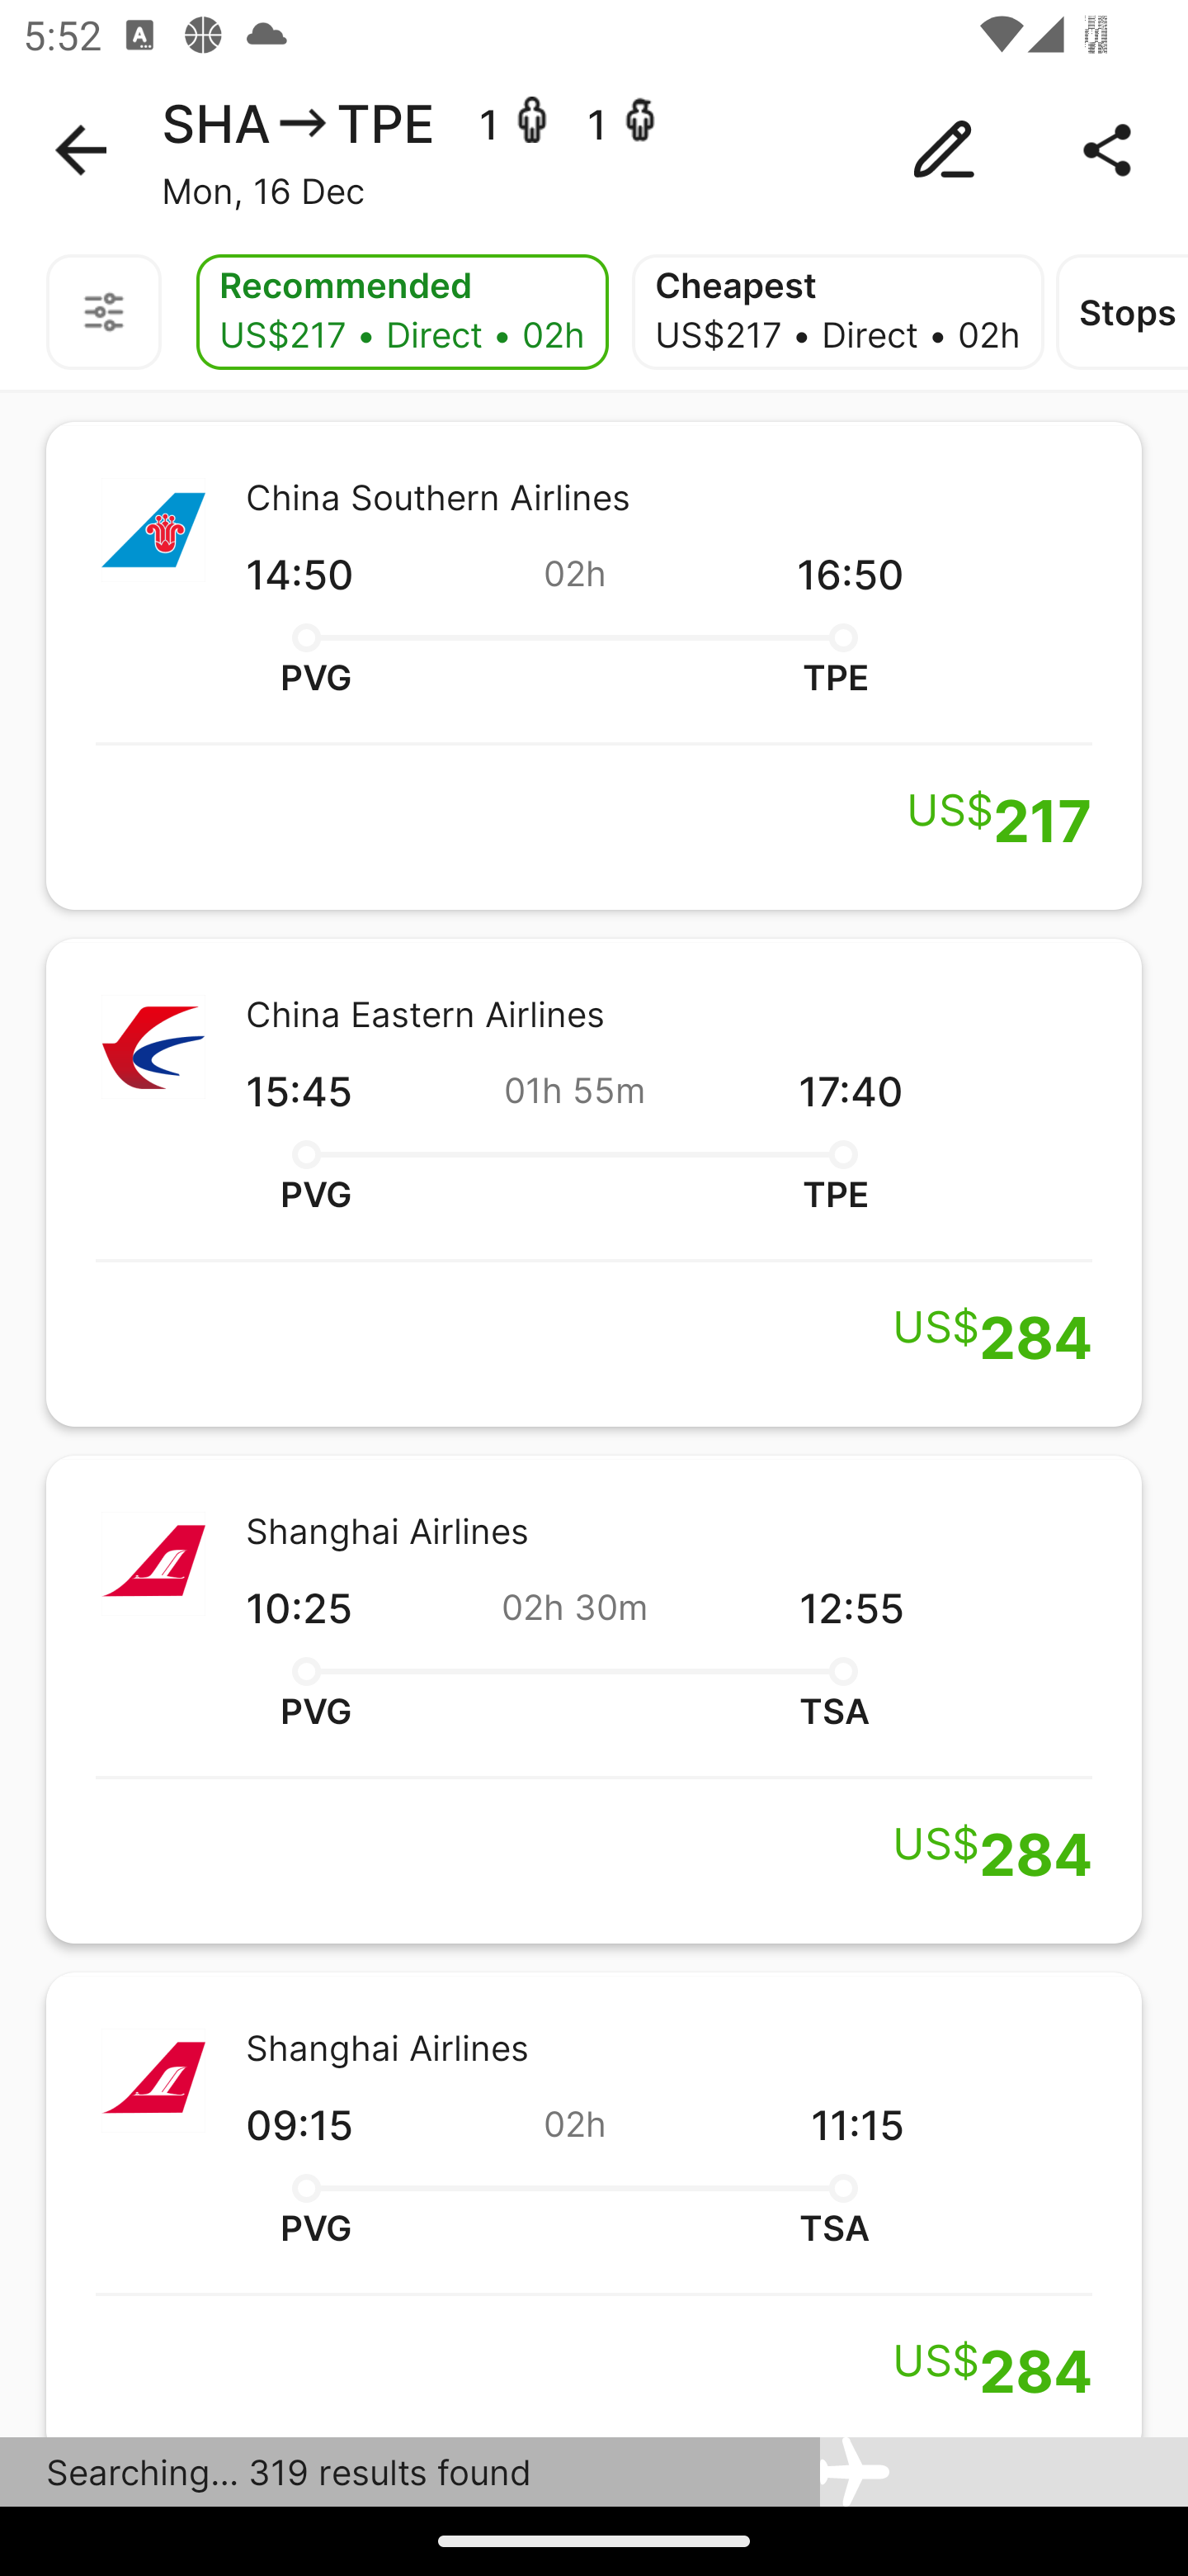  Describe the element at coordinates (1122, 312) in the screenshot. I see `Stops` at that location.